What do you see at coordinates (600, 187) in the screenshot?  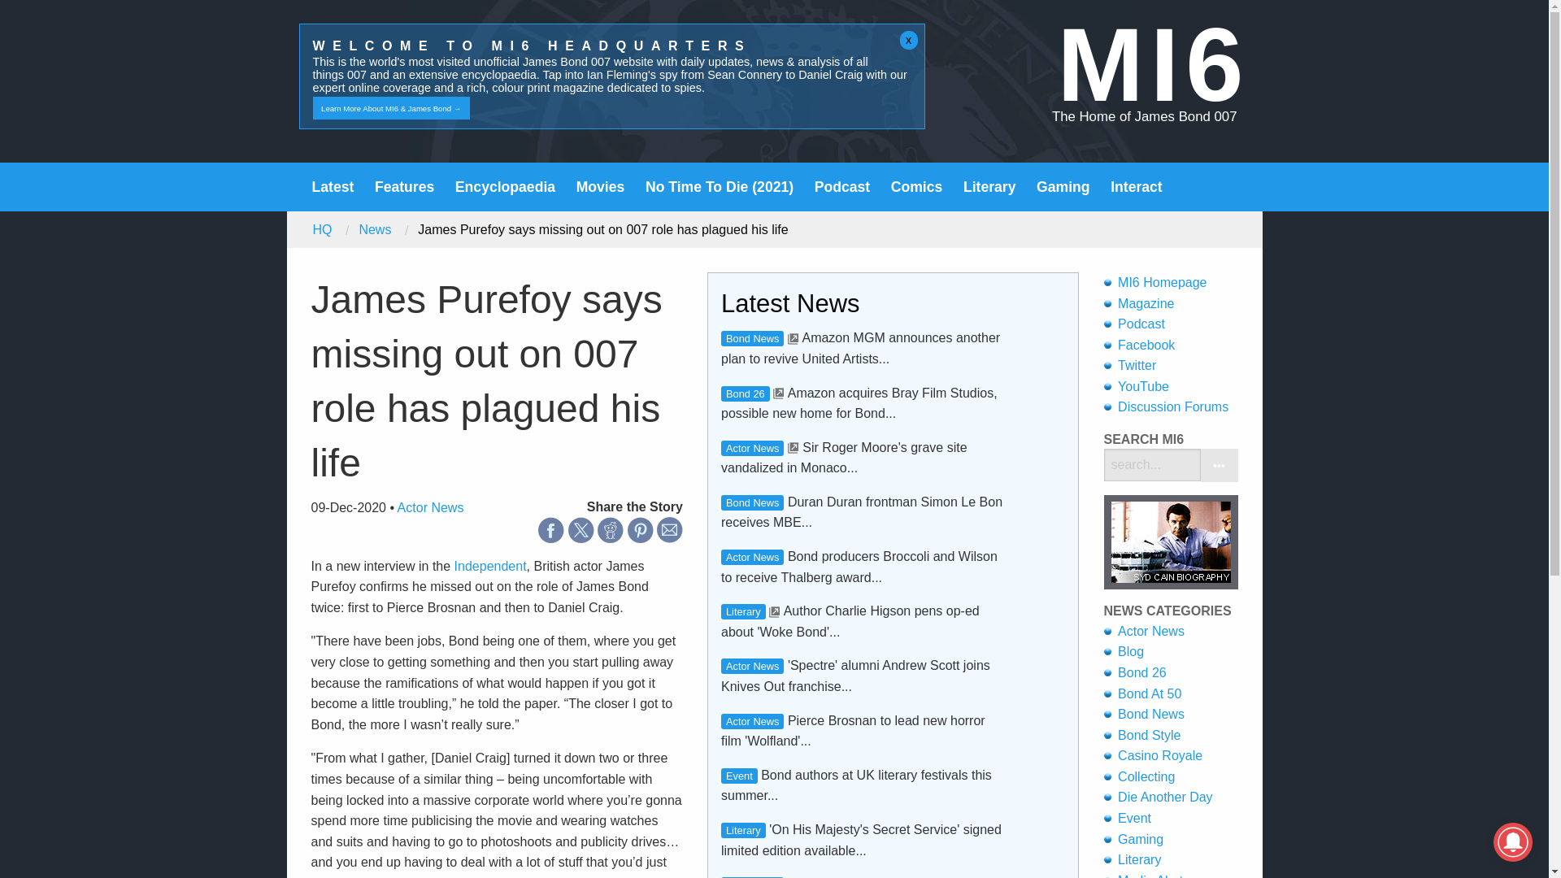 I see `Movies` at bounding box center [600, 187].